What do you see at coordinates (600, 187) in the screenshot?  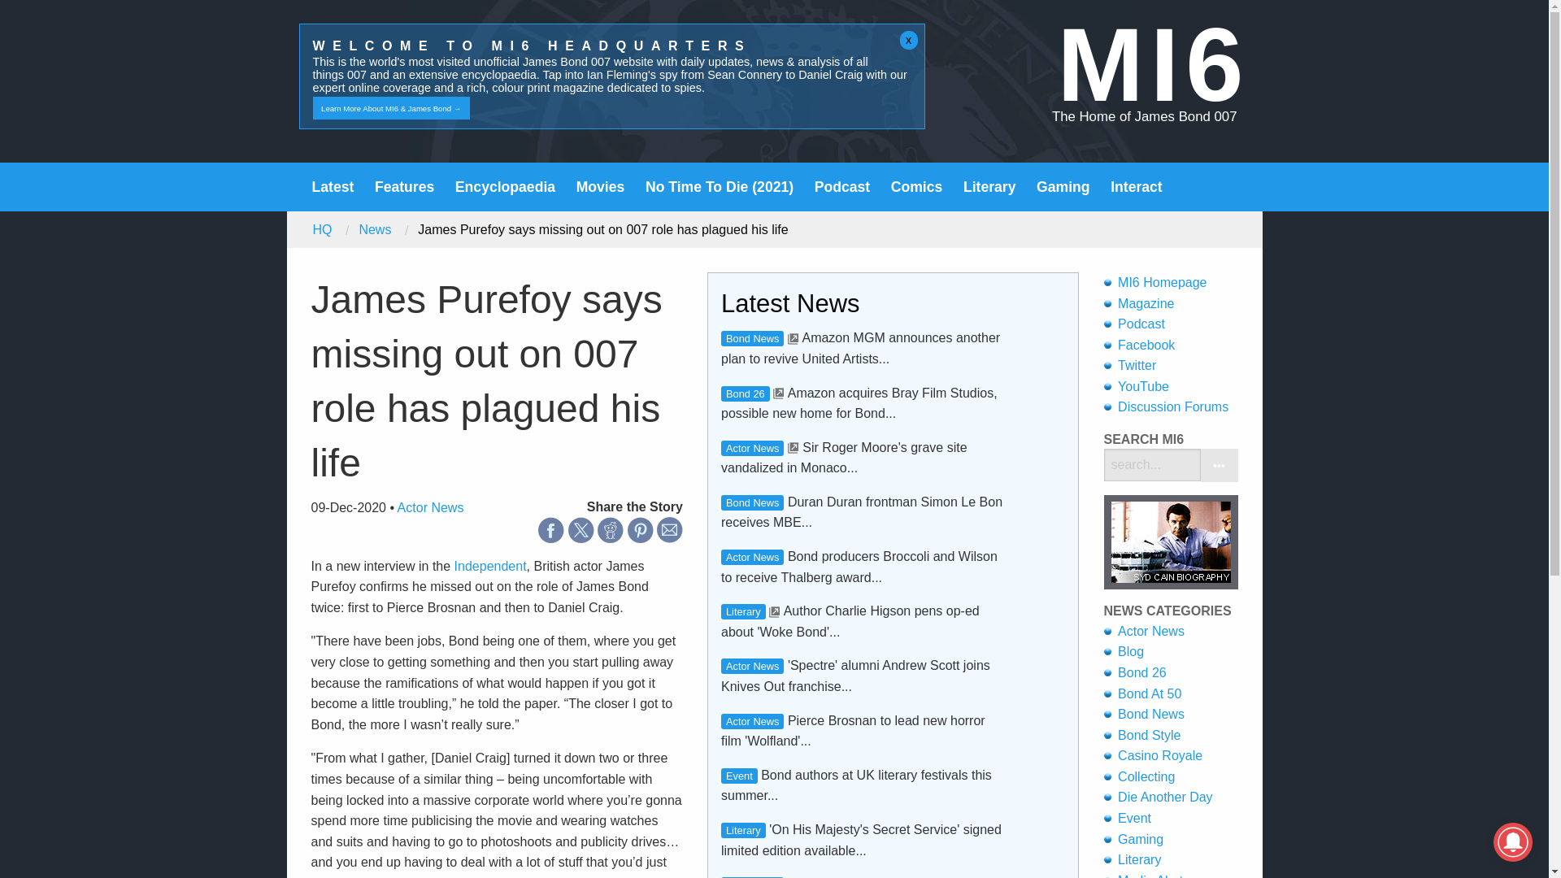 I see `Movies` at bounding box center [600, 187].